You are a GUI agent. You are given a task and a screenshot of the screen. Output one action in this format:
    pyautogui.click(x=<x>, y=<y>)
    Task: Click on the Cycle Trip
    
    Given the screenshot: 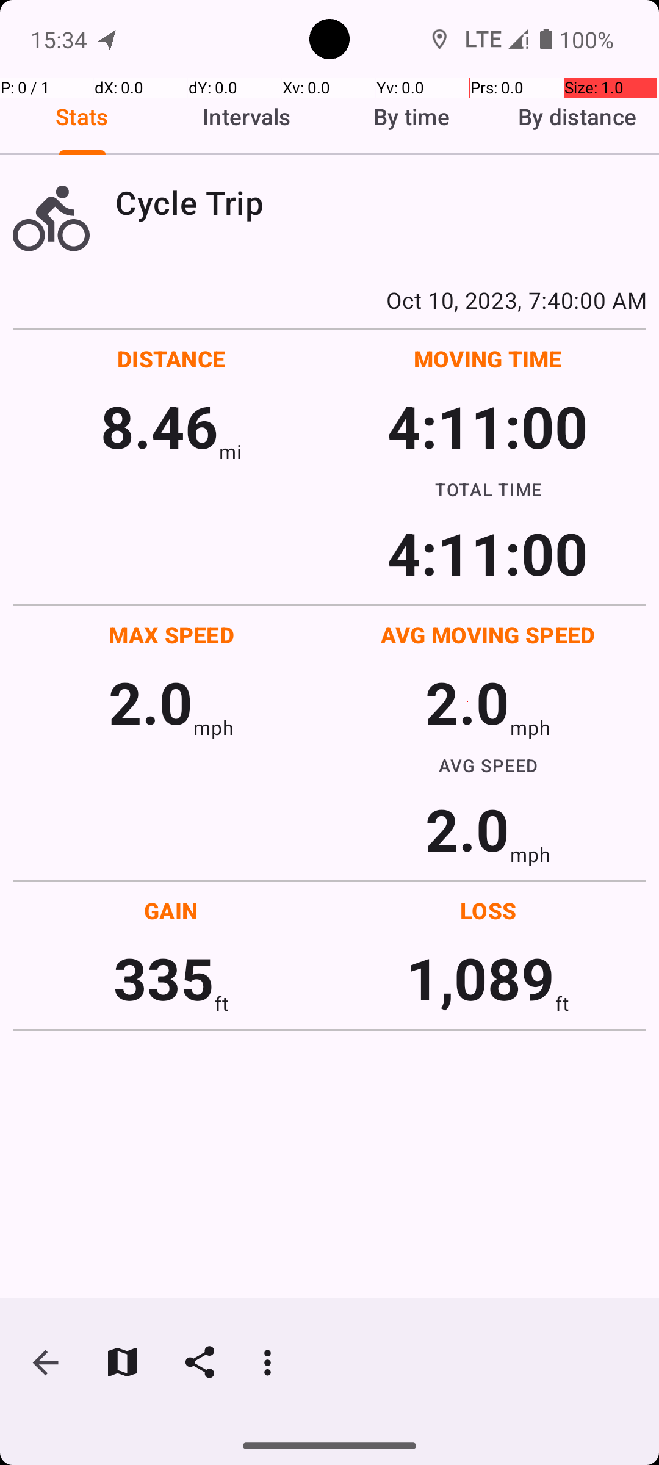 What is the action you would take?
    pyautogui.click(x=381, y=203)
    